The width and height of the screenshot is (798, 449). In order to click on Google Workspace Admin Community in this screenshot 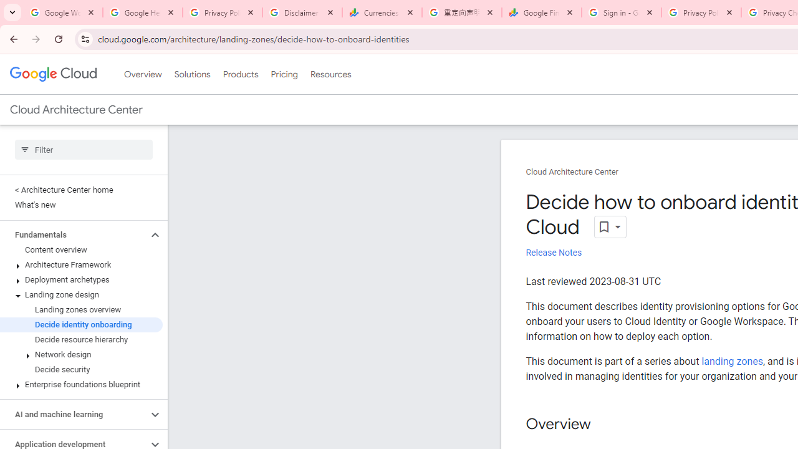, I will do `click(63, 12)`.